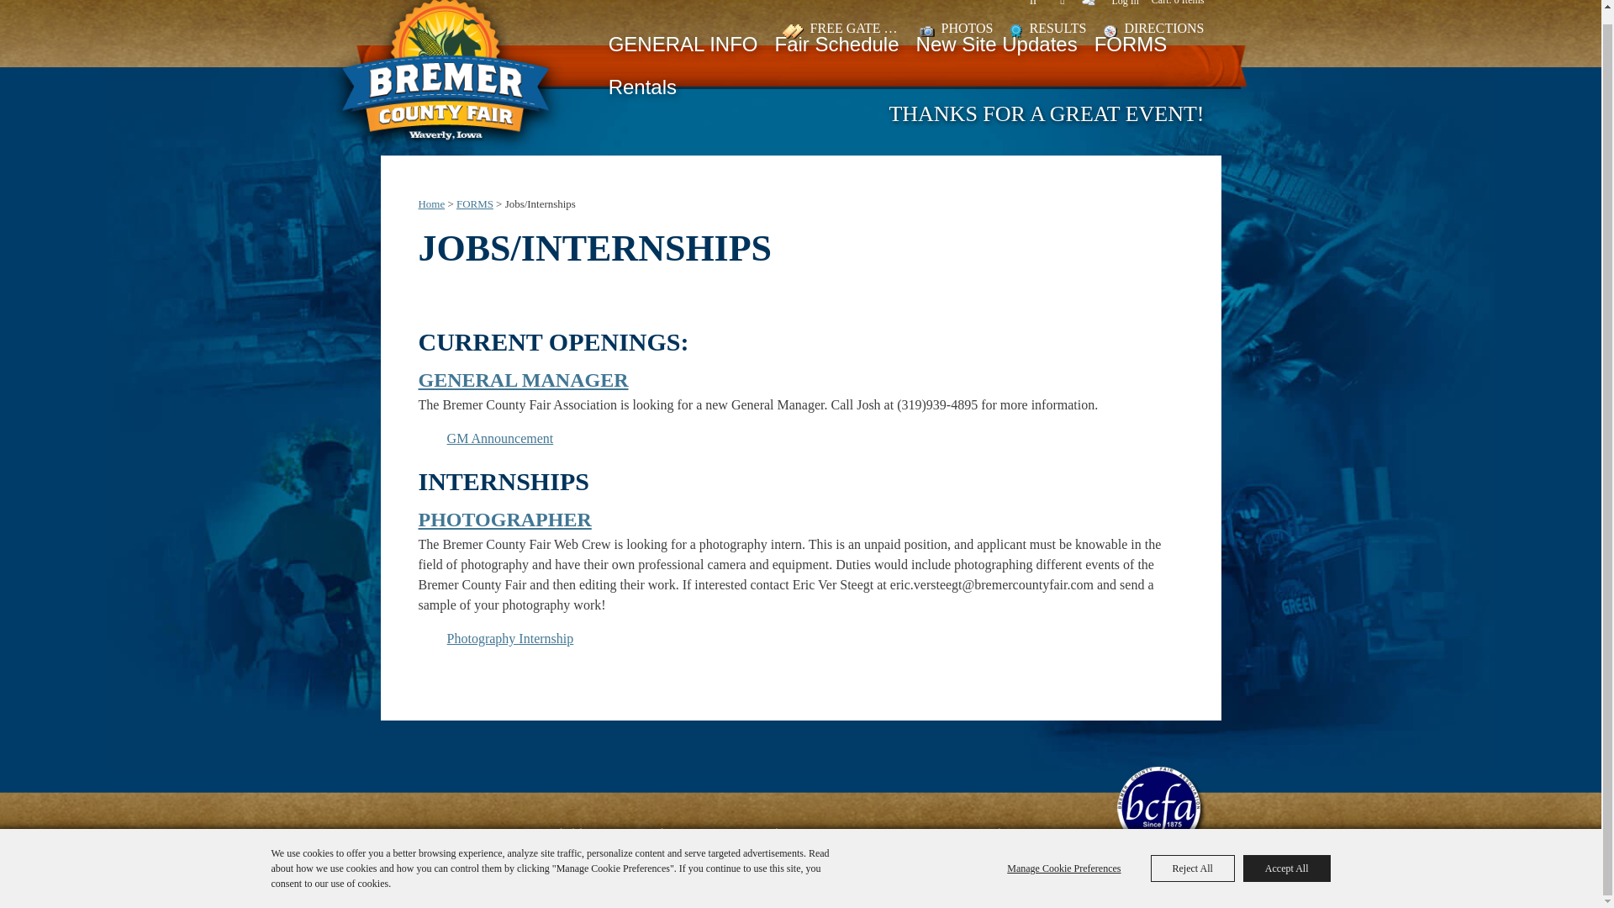  Describe the element at coordinates (1125, 3) in the screenshot. I see `Log In` at that location.